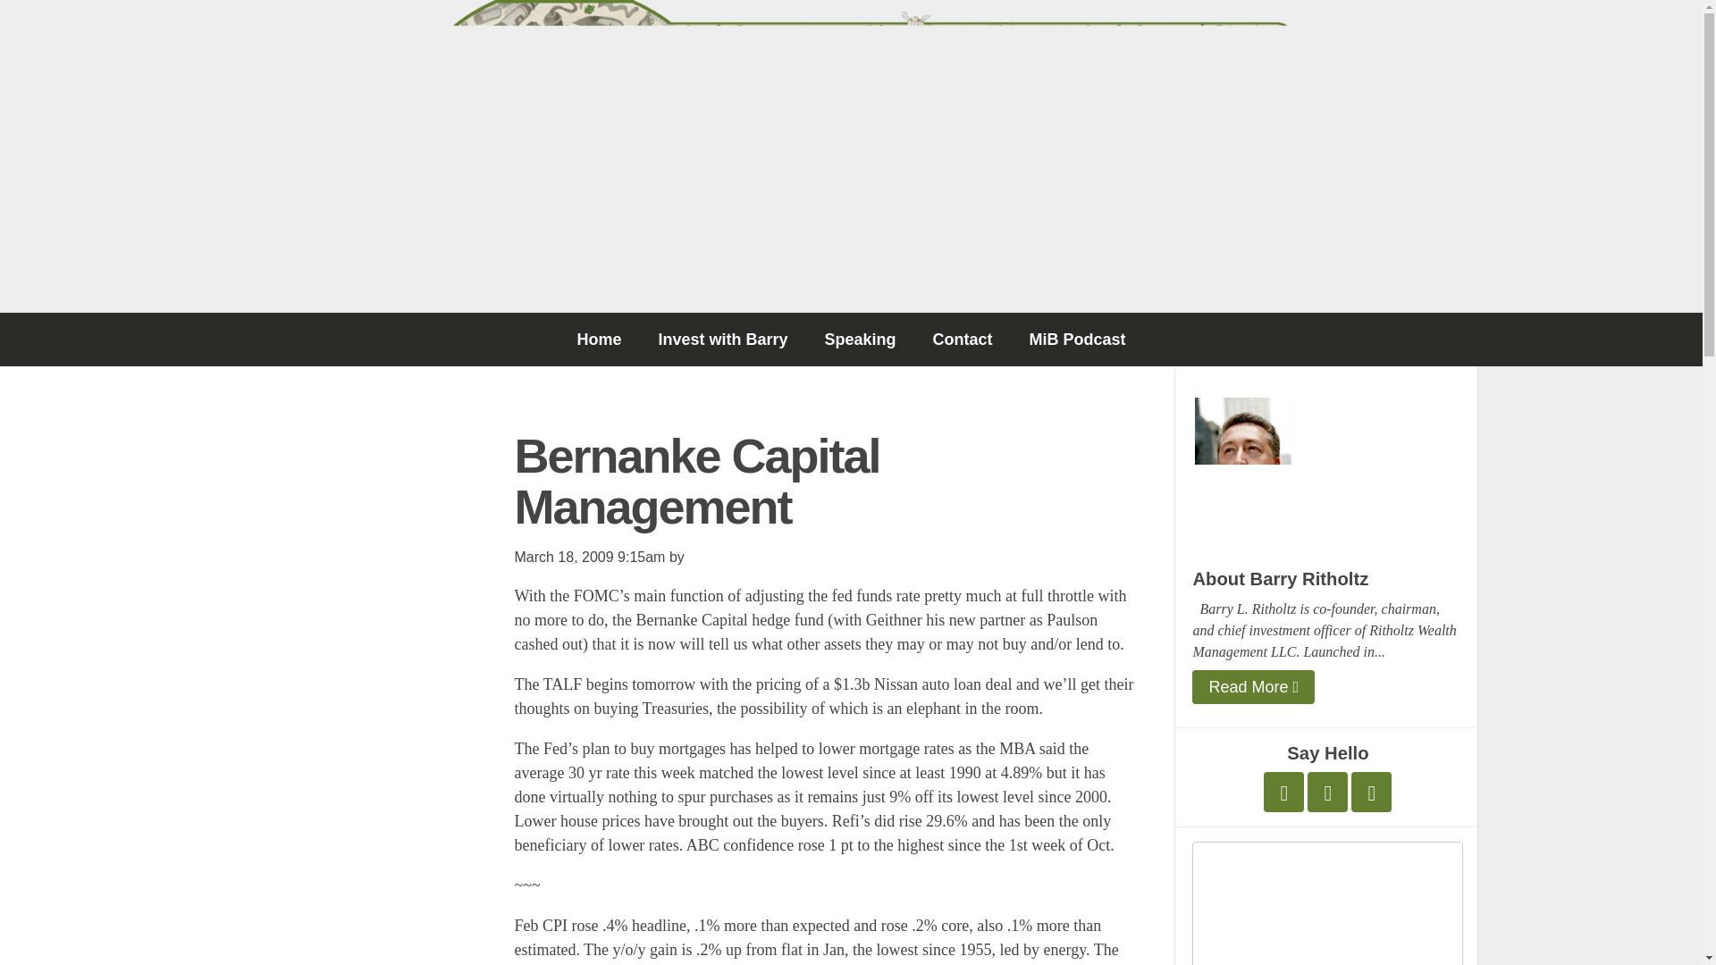 This screenshot has width=1716, height=965. Describe the element at coordinates (1253, 686) in the screenshot. I see `Read More` at that location.